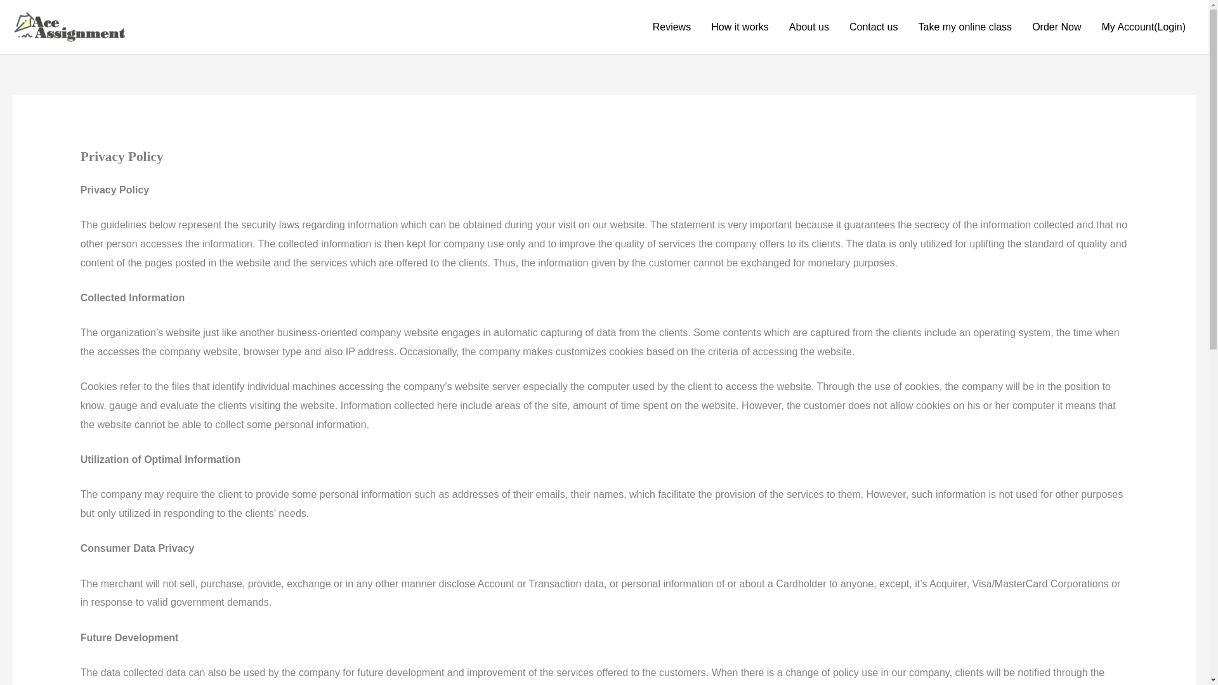 The image size is (1218, 685). Describe the element at coordinates (1056, 27) in the screenshot. I see `Order Now` at that location.